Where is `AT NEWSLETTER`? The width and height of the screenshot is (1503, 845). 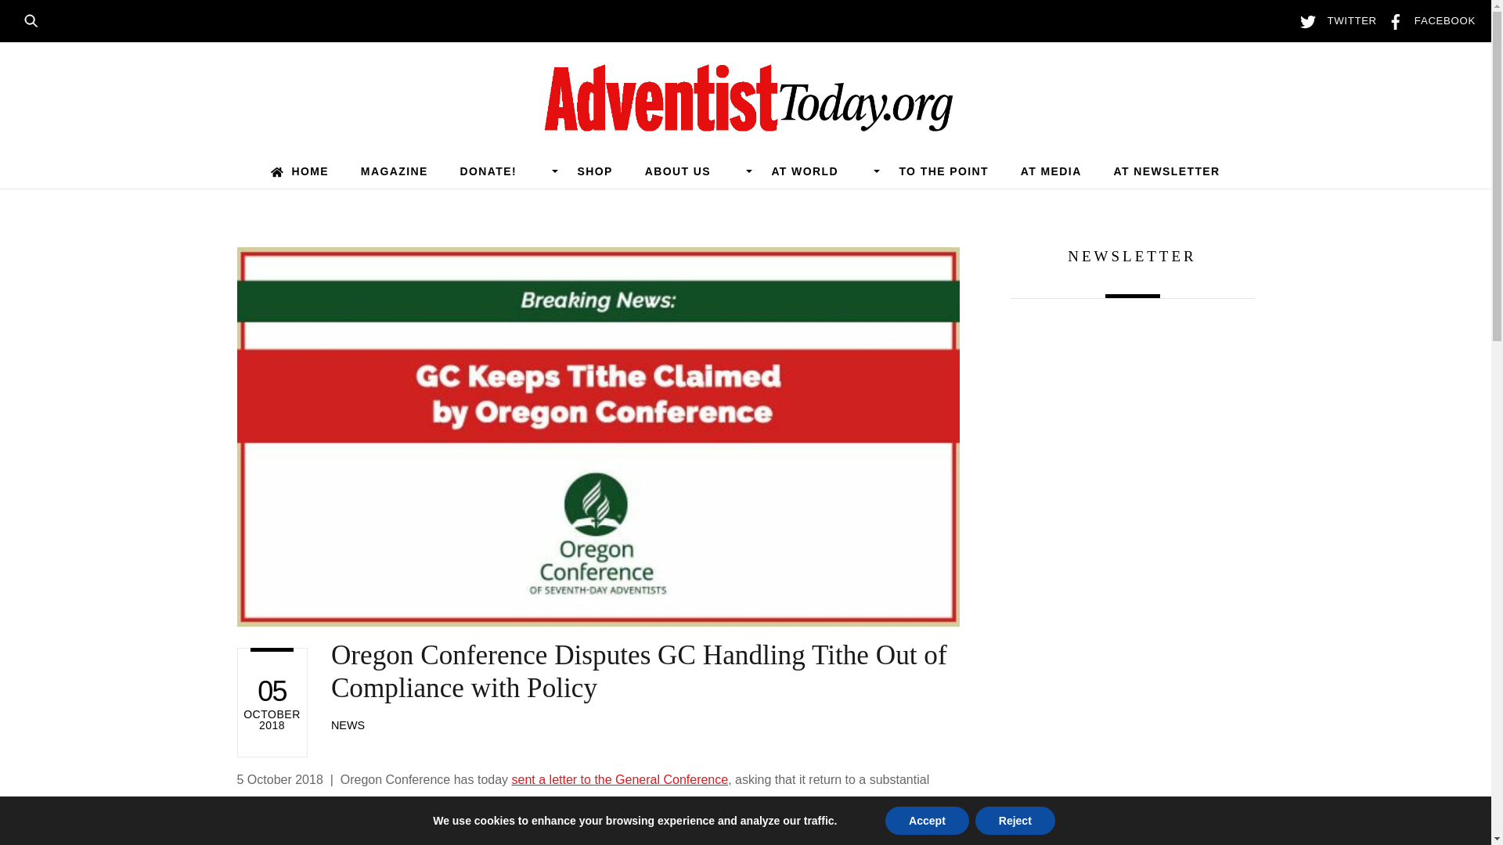 AT NEWSLETTER is located at coordinates (1166, 171).